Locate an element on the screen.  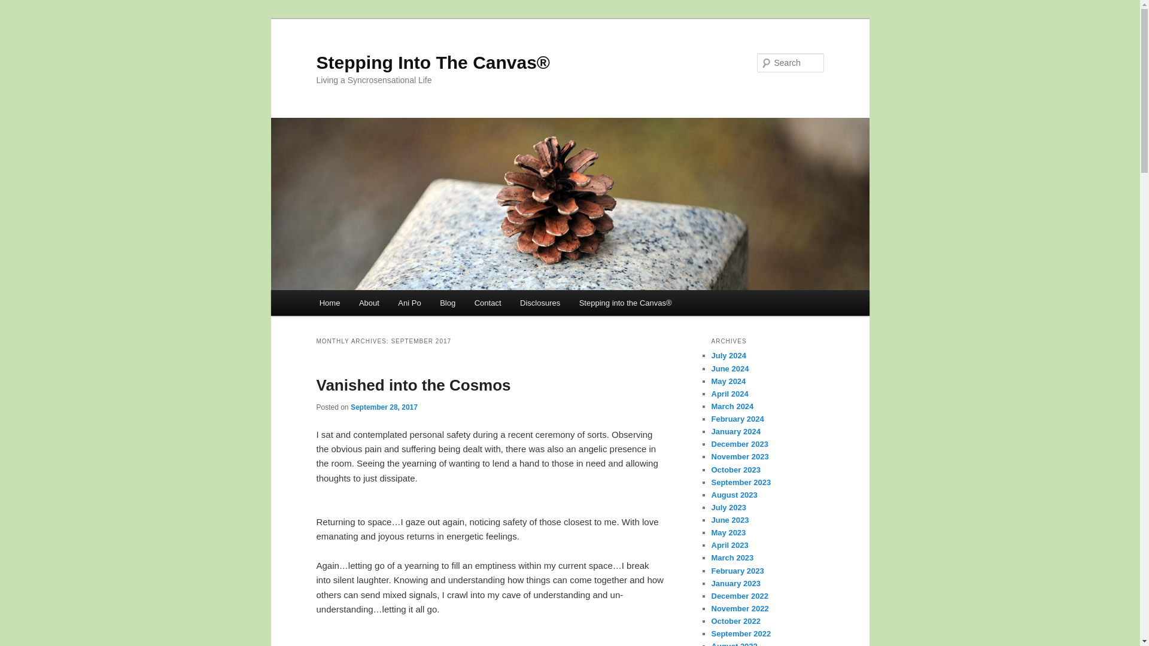
Contact is located at coordinates (487, 303).